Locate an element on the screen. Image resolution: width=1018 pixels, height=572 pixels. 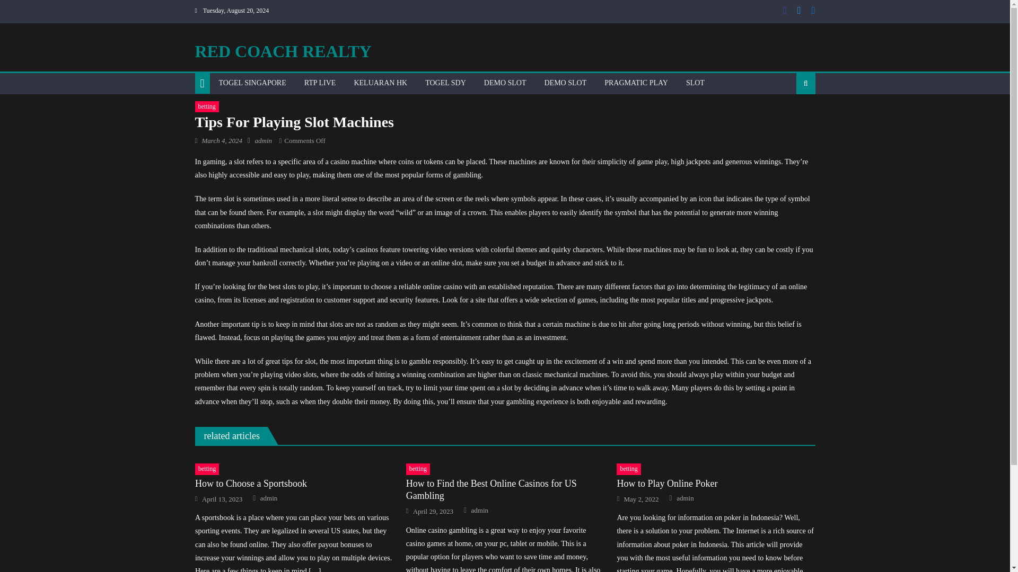
admin is located at coordinates (685, 498).